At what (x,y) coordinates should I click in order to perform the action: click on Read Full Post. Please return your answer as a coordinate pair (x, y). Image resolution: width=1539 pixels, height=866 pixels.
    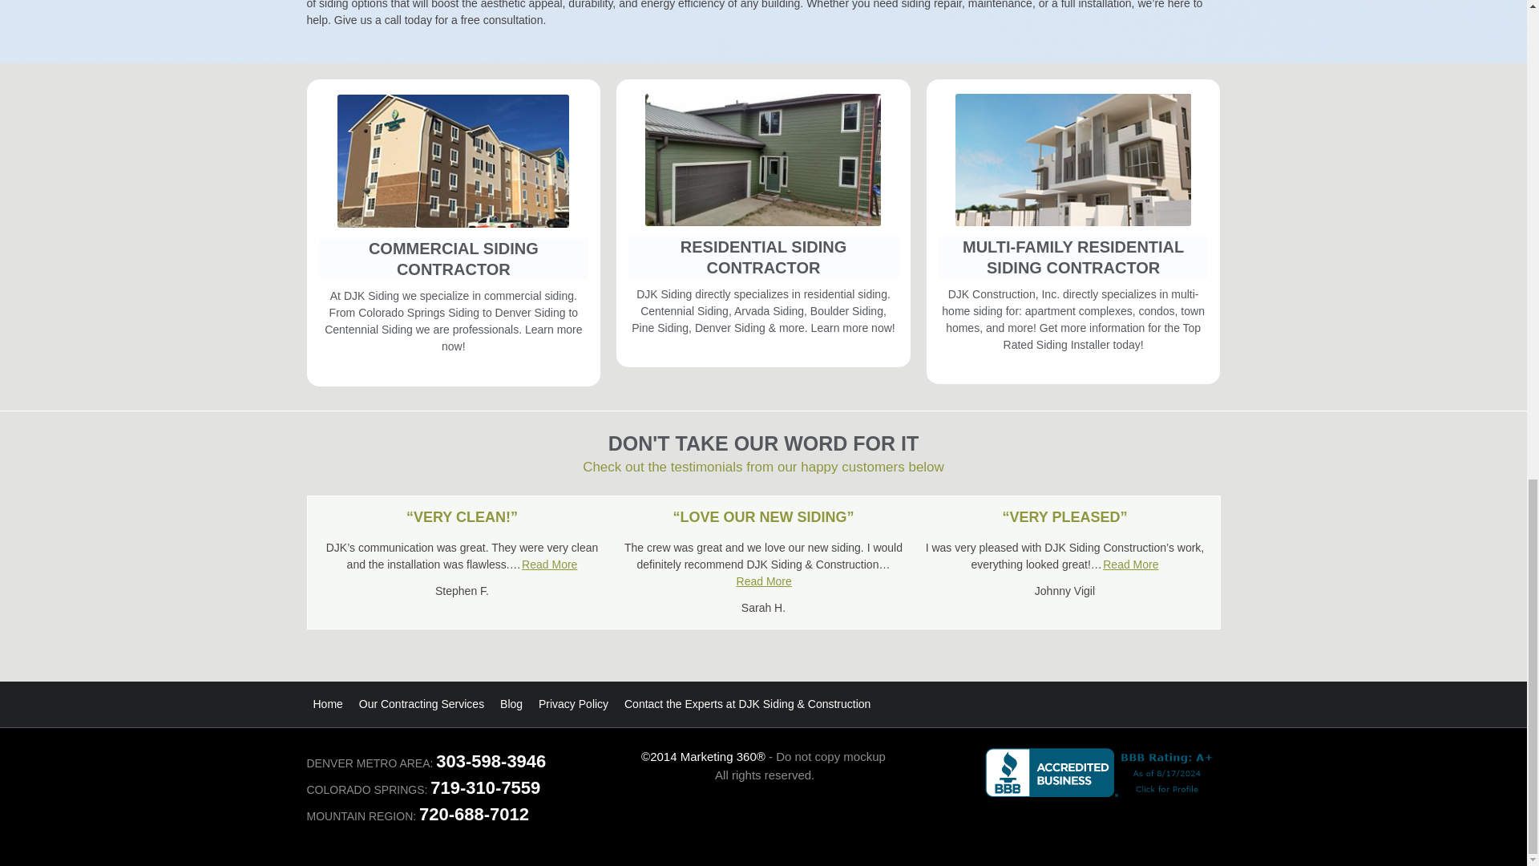
    Looking at the image, I should click on (765, 581).